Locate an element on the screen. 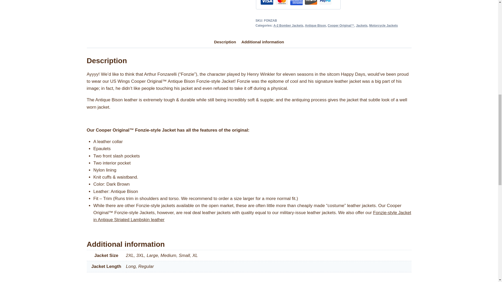 Image resolution: width=502 pixels, height=282 pixels. Motorcycle Jackets is located at coordinates (383, 25).